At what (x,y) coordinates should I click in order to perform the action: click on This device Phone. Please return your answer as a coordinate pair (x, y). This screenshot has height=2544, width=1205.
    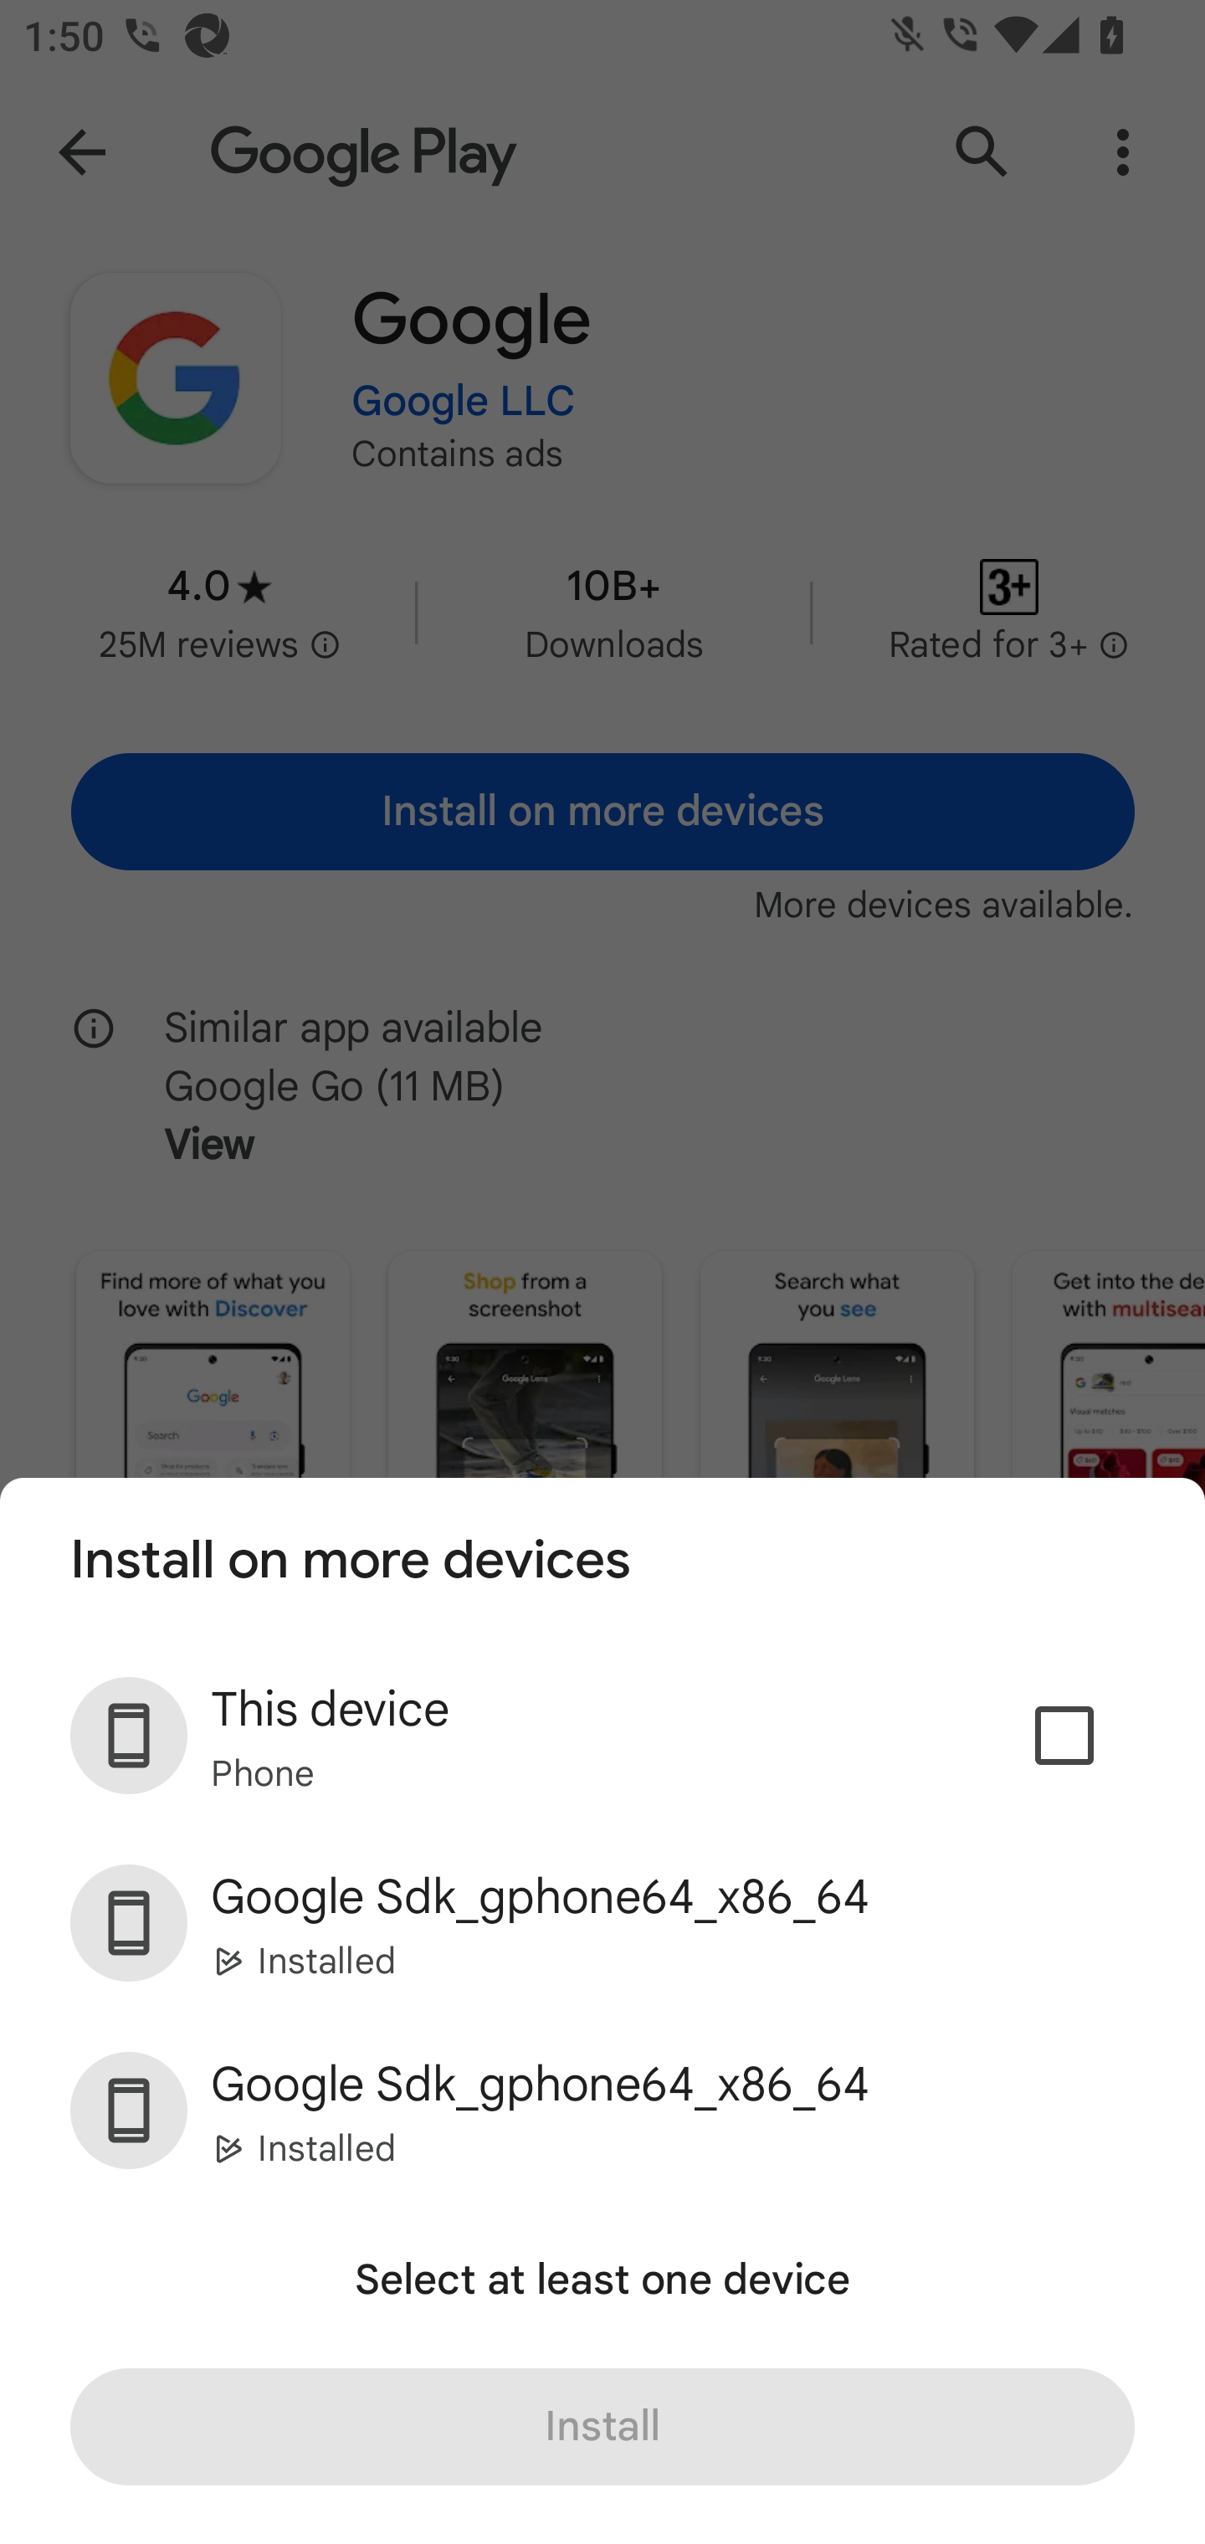
    Looking at the image, I should click on (602, 1736).